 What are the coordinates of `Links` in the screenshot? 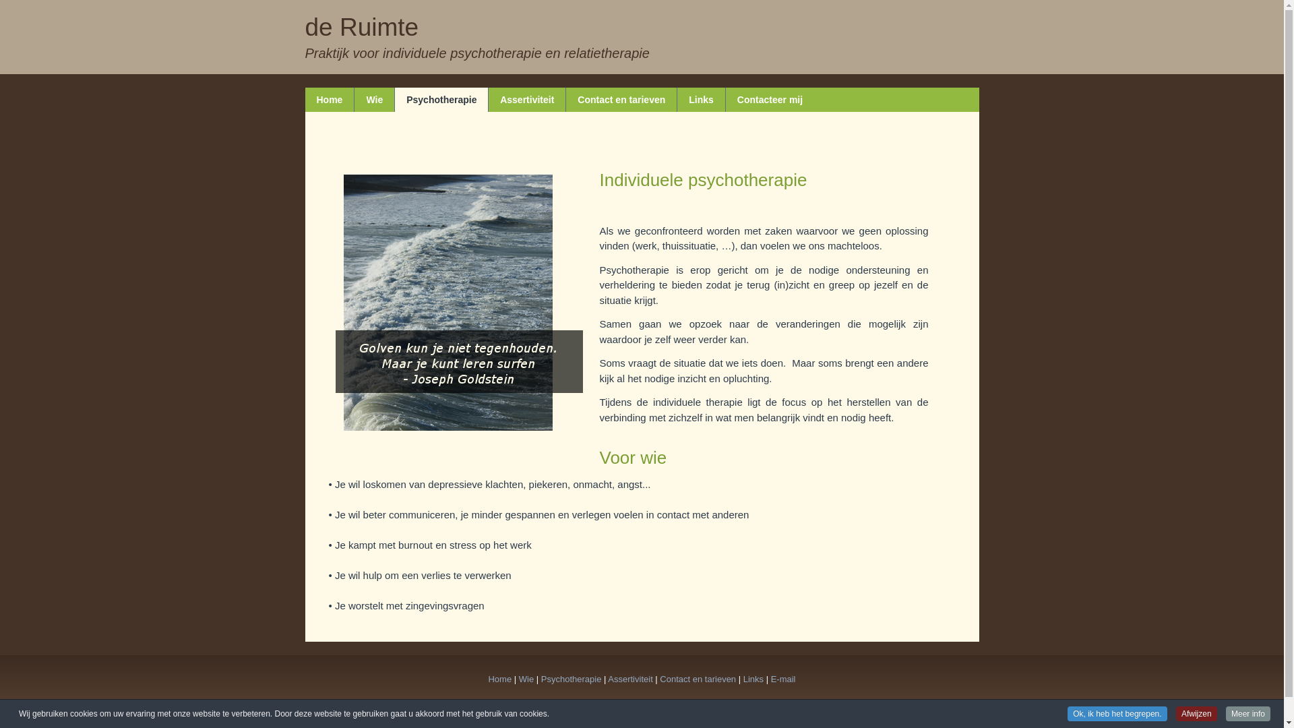 It's located at (753, 679).